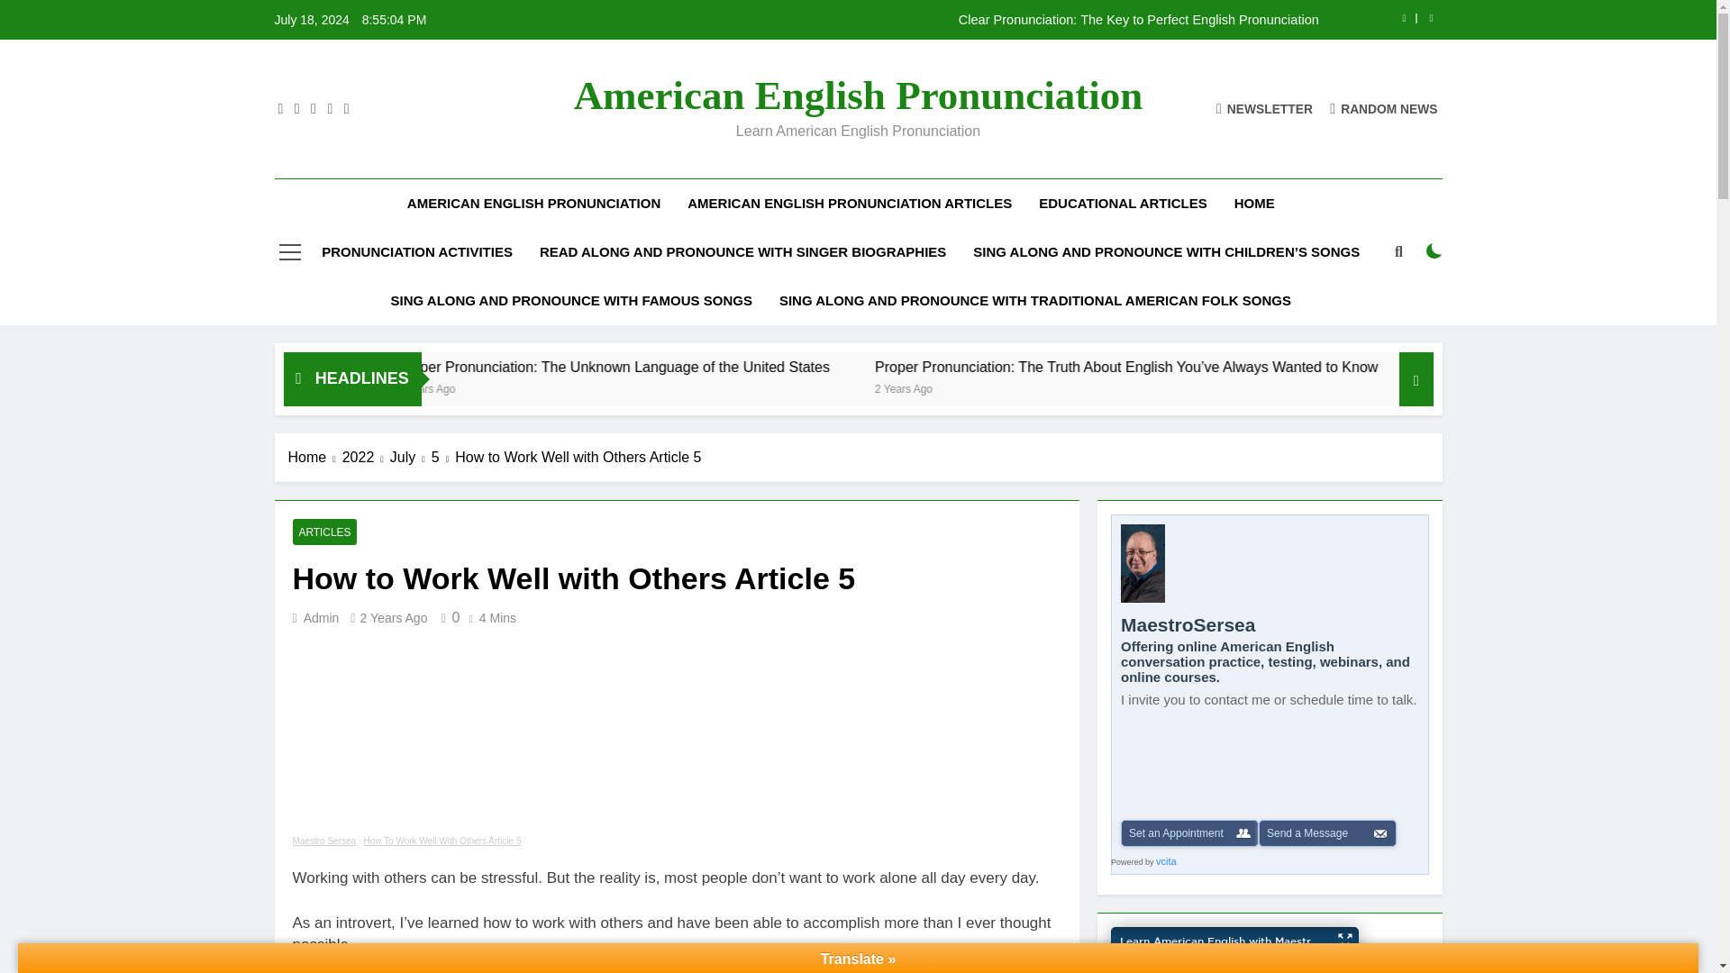 The width and height of the screenshot is (1730, 973). I want to click on AMERICAN ENGLISH PRONUNCIATION, so click(533, 203).